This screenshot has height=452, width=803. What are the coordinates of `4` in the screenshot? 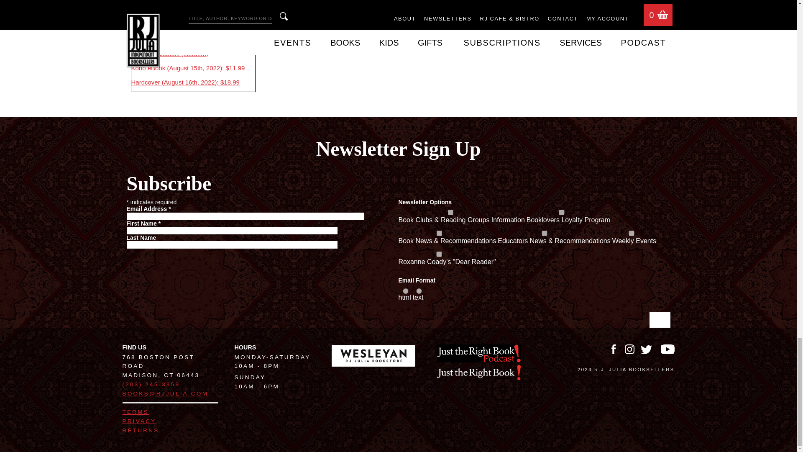 It's located at (439, 233).